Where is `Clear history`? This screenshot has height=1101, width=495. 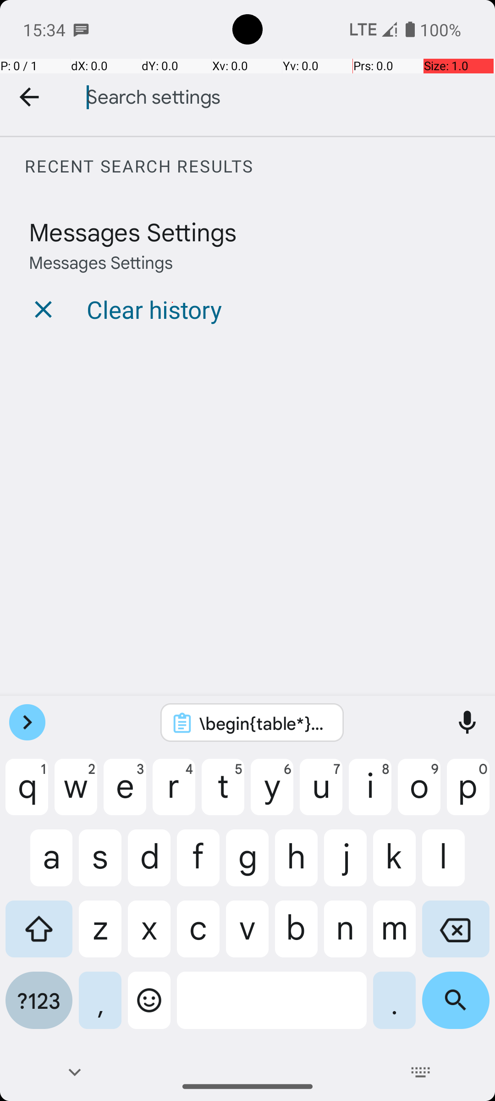
Clear history is located at coordinates (154, 309).